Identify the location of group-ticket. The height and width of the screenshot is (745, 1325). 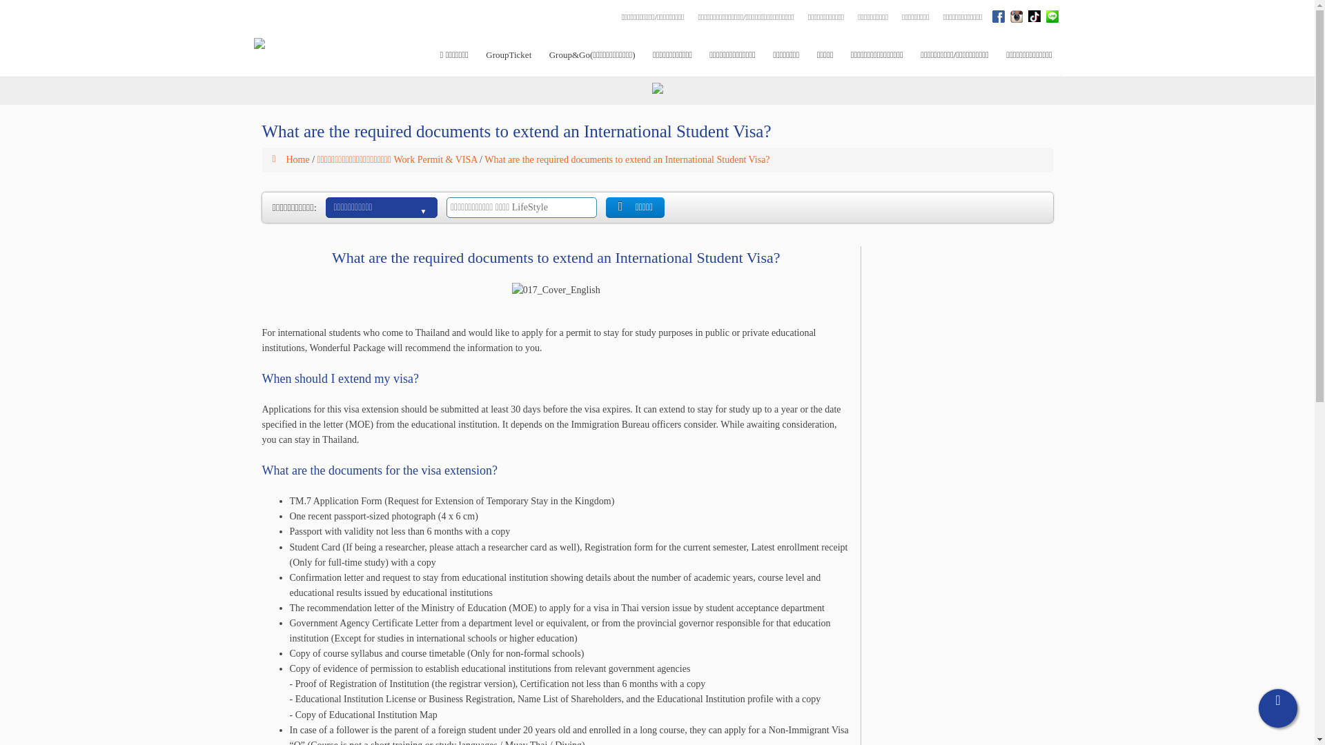
(509, 50).